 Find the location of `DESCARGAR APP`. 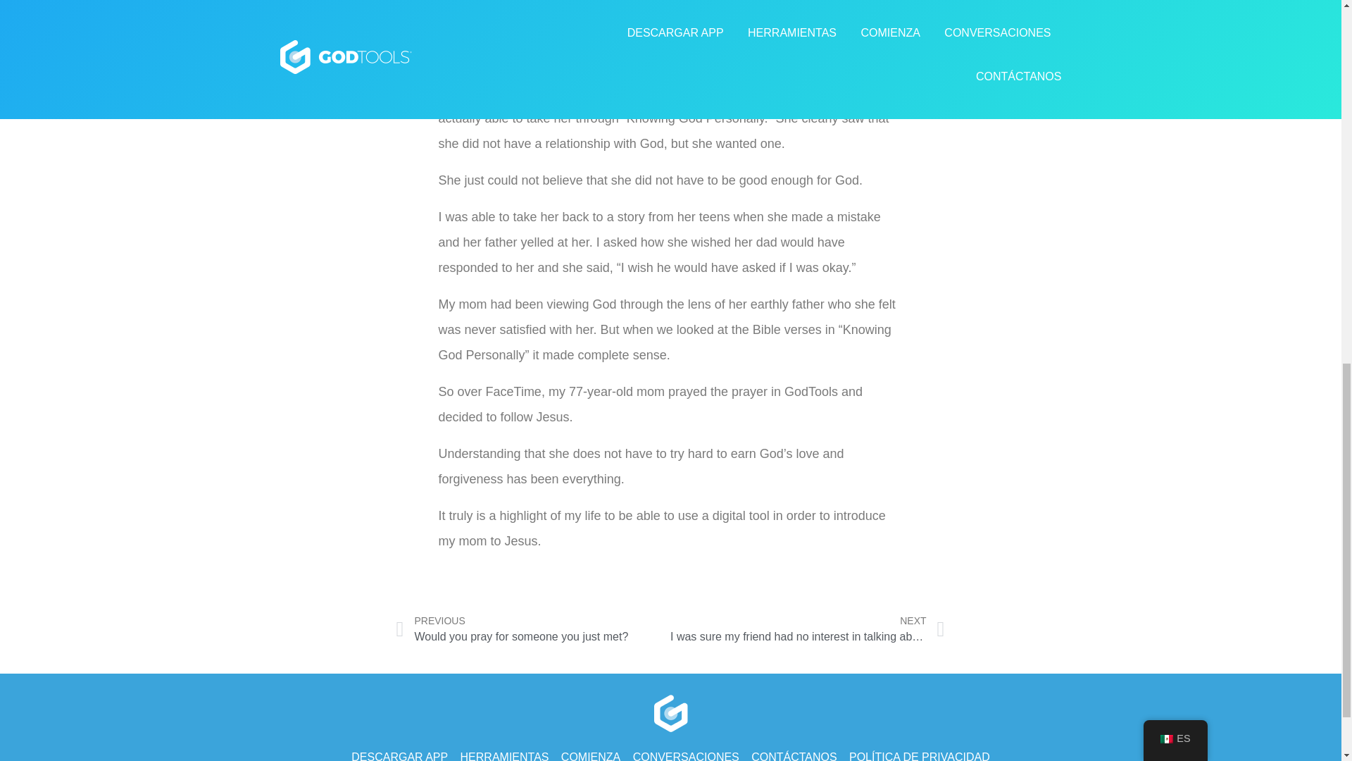

DESCARGAR APP is located at coordinates (399, 754).